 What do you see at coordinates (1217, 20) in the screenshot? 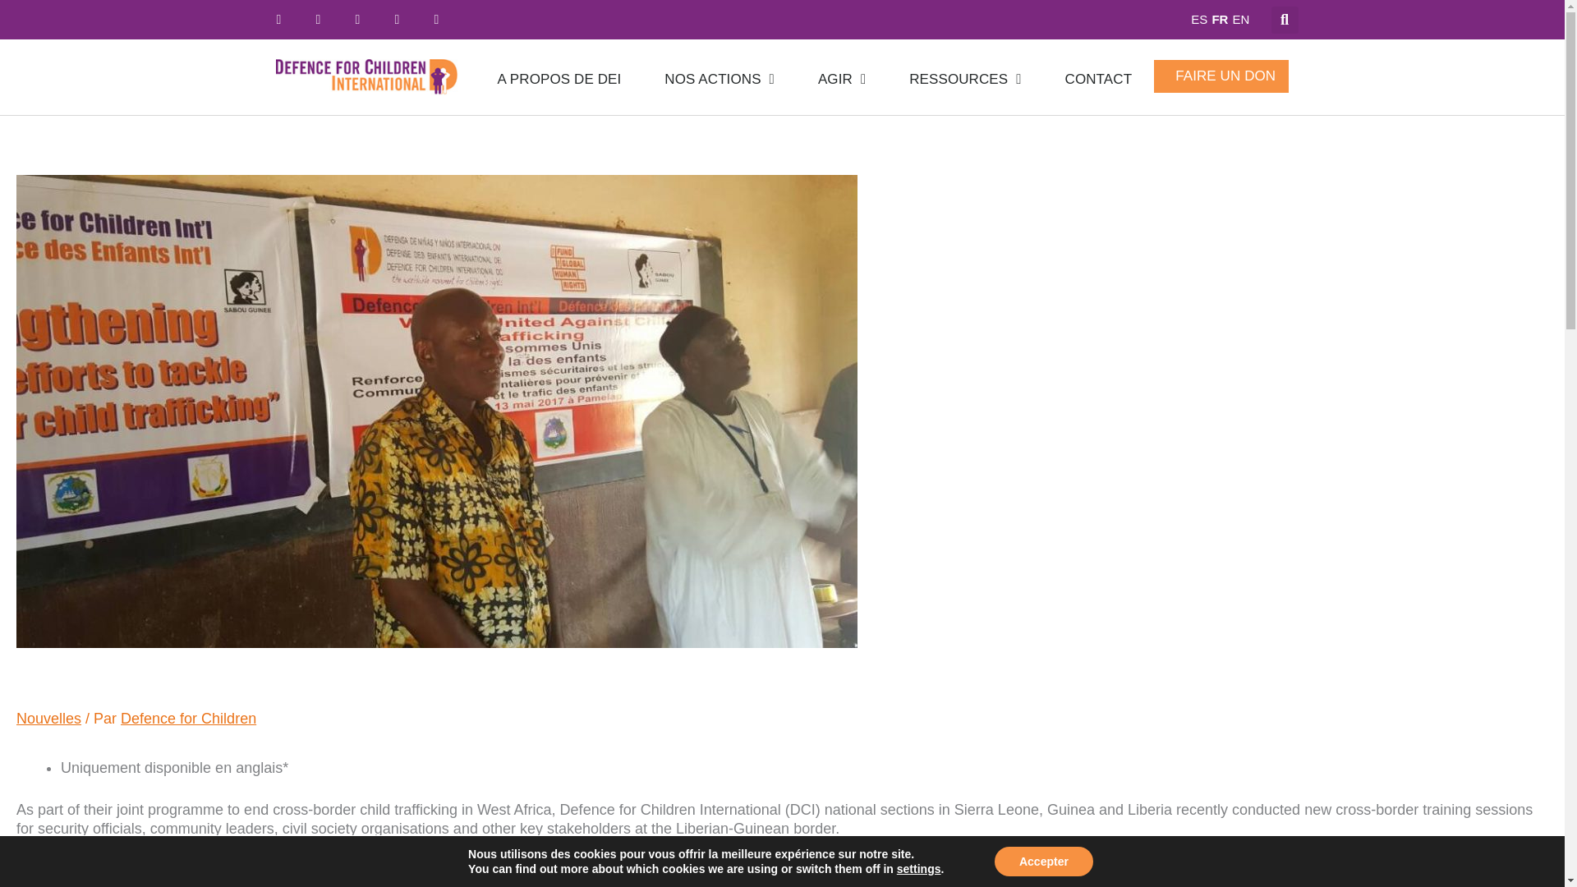
I see `FR` at bounding box center [1217, 20].